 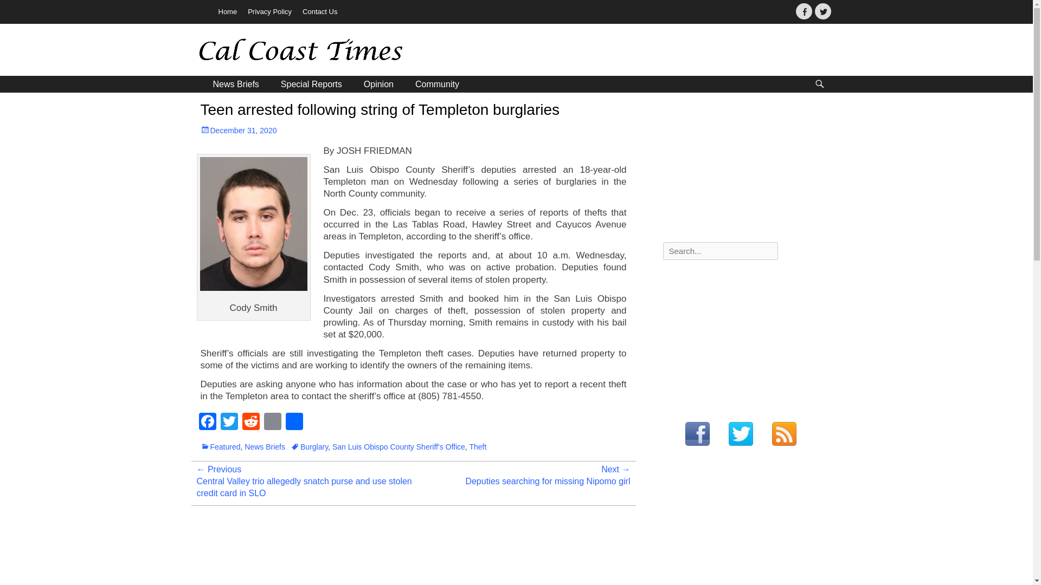 I want to click on 3rd party ad content, so click(x=744, y=336).